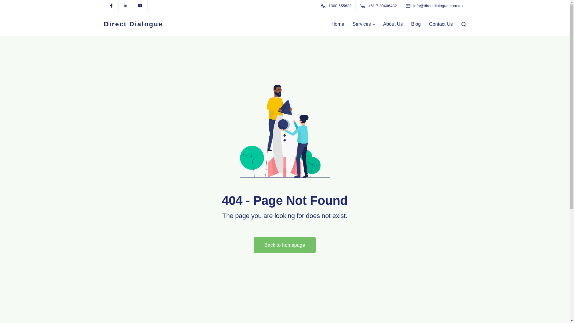  Describe the element at coordinates (416, 24) in the screenshot. I see `Blog` at that location.